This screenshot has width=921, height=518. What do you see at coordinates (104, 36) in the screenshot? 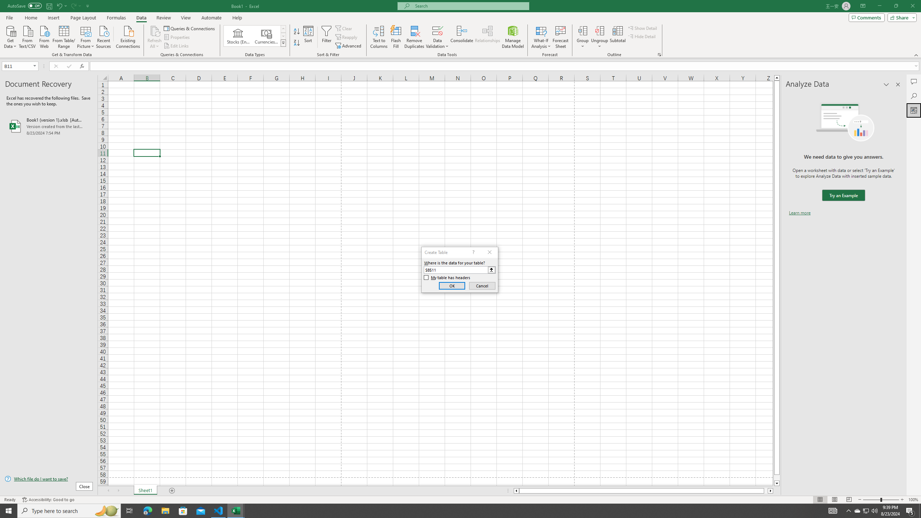
I see `Recent Sources` at bounding box center [104, 36].